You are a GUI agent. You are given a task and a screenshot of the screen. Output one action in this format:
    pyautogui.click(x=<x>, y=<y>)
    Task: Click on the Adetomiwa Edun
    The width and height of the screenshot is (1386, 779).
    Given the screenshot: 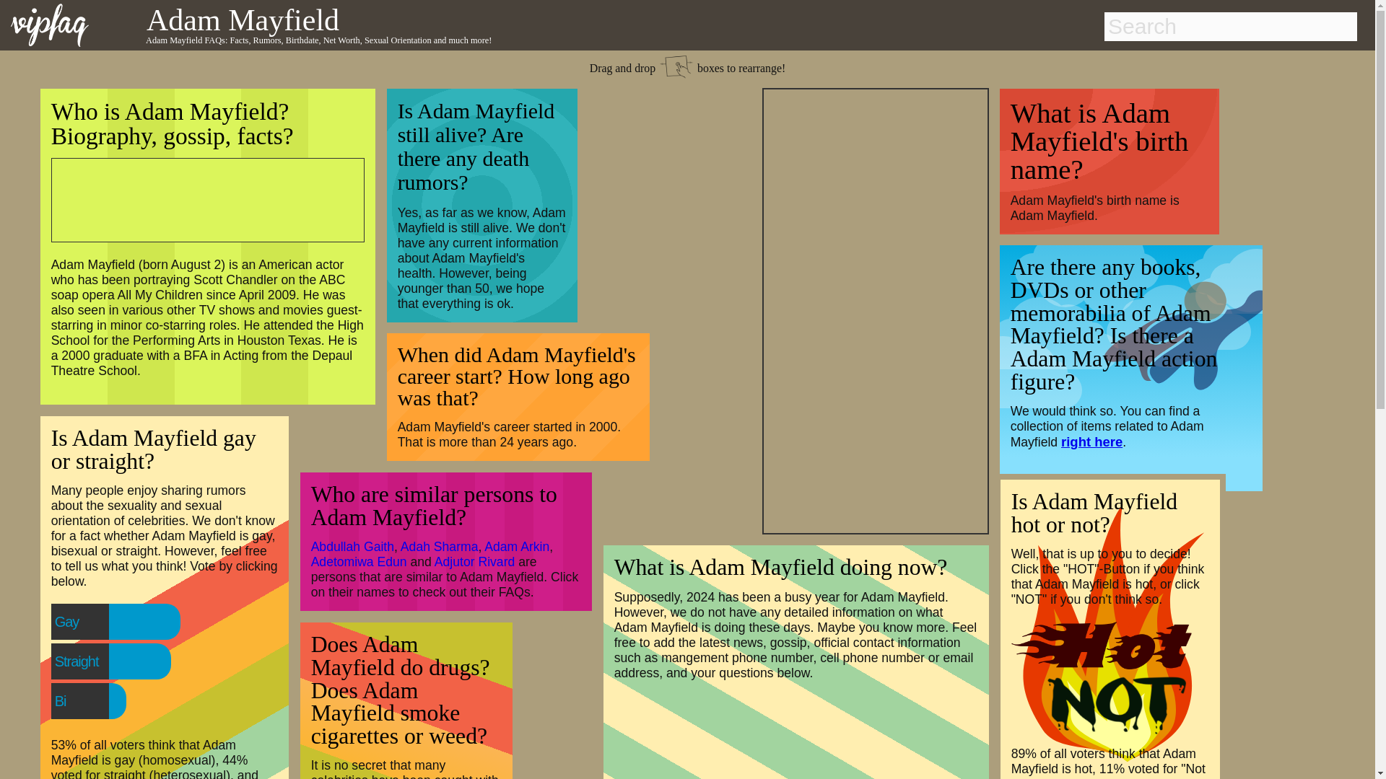 What is the action you would take?
    pyautogui.click(x=359, y=561)
    